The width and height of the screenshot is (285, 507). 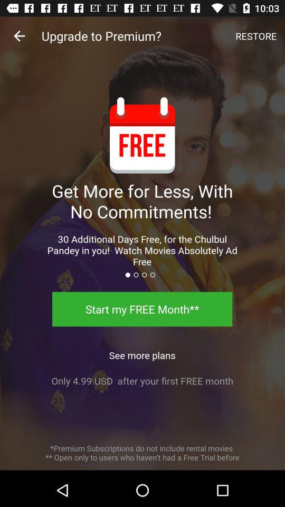 I want to click on launch the icon below the start my free, so click(x=142, y=352).